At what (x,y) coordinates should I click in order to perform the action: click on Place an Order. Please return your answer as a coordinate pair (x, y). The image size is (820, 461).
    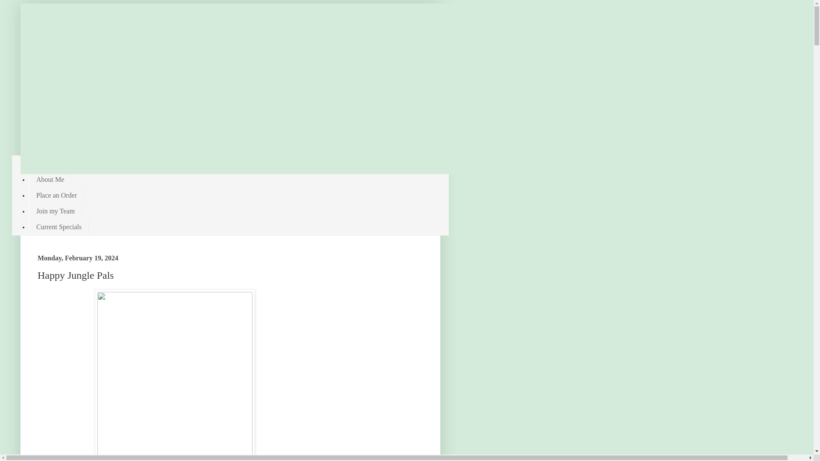
    Looking at the image, I should click on (56, 195).